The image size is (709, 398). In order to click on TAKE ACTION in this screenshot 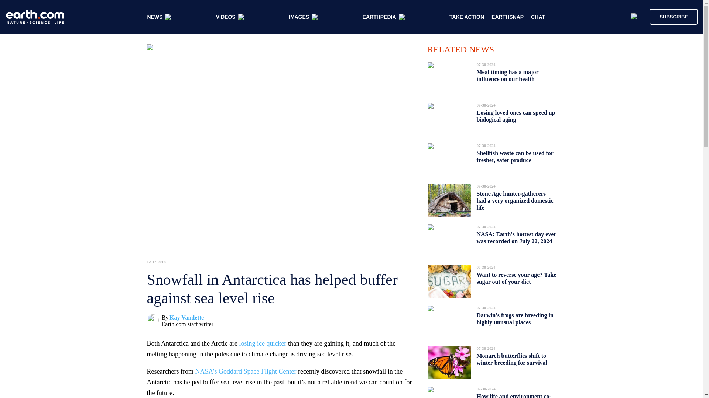, I will do `click(467, 17)`.